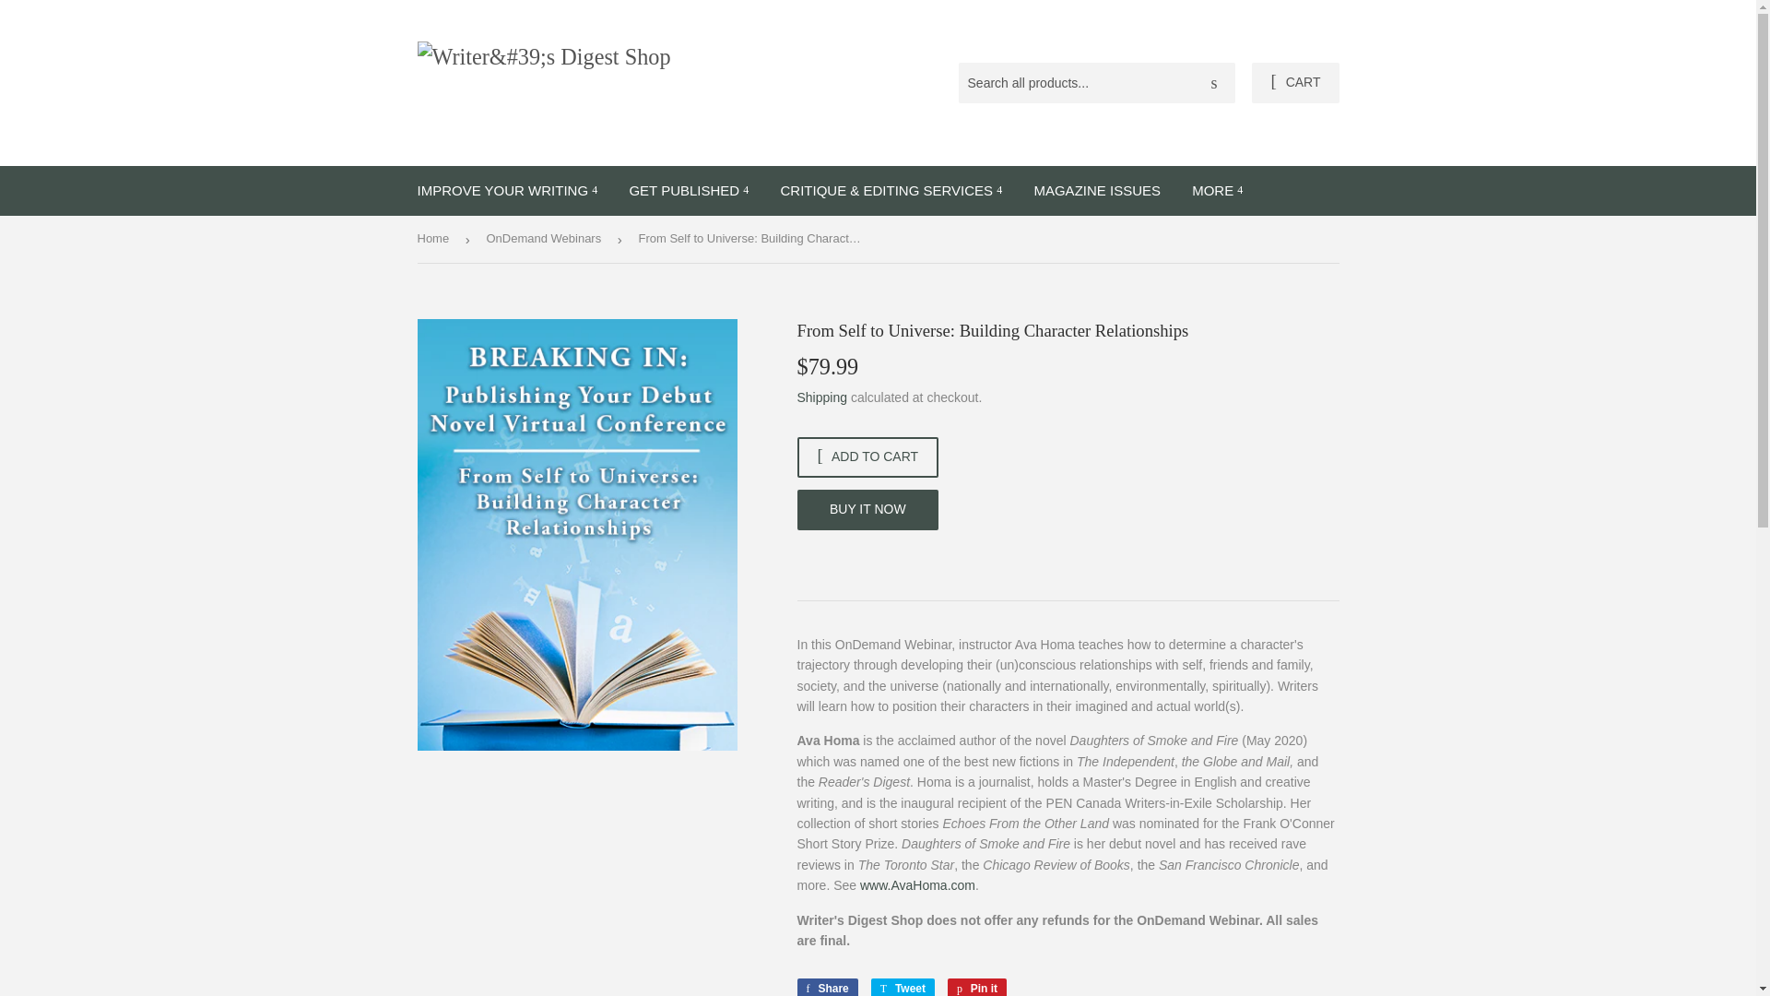 This screenshot has height=996, width=1770. Describe the element at coordinates (1214, 84) in the screenshot. I see `Search` at that location.